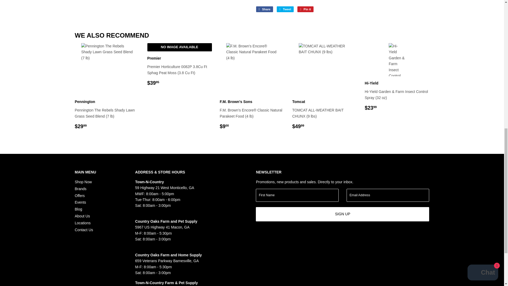 The height and width of the screenshot is (286, 508). Describe the element at coordinates (265, 9) in the screenshot. I see `Share on Facebook` at that location.